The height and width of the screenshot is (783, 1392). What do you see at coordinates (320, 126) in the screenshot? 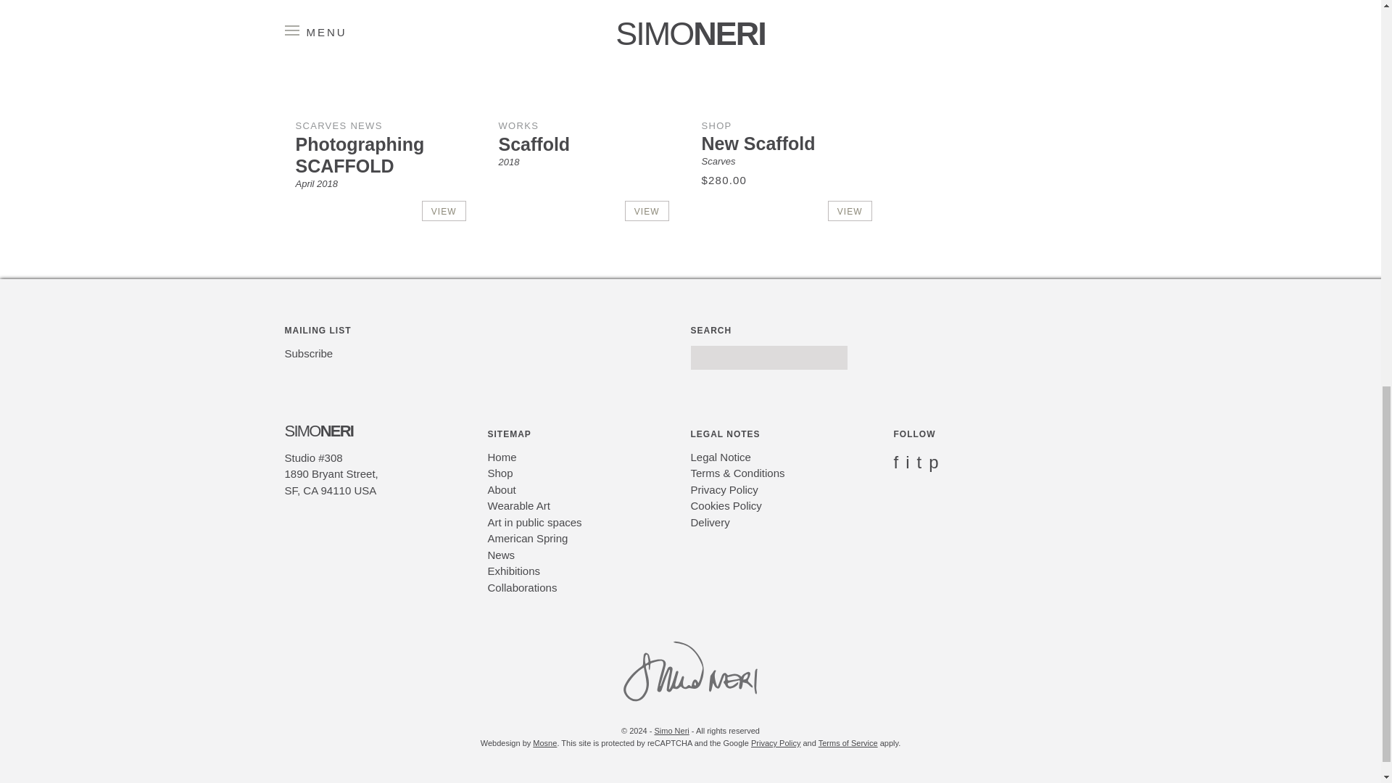
I see `SCARVES` at bounding box center [320, 126].